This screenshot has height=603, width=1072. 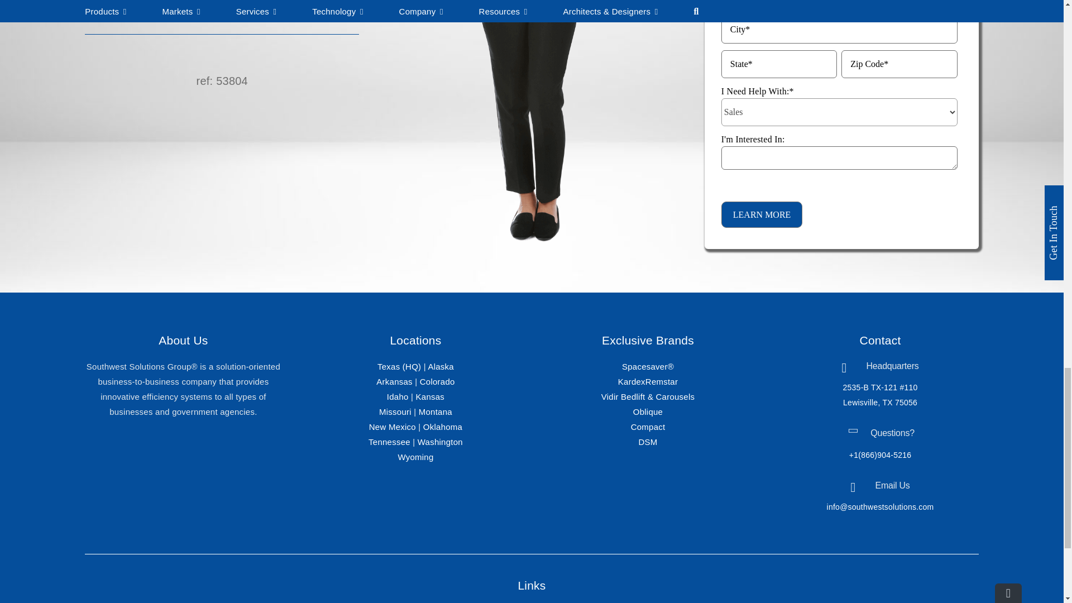 What do you see at coordinates (762, 214) in the screenshot?
I see `LEARN MORE` at bounding box center [762, 214].